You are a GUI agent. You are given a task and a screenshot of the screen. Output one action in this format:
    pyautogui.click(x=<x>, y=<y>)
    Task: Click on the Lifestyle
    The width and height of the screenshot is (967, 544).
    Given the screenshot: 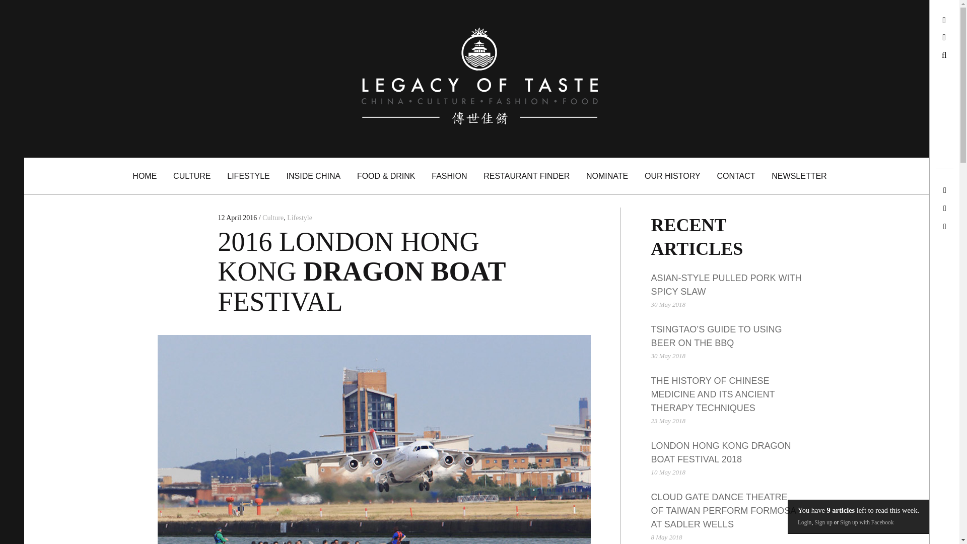 What is the action you would take?
    pyautogui.click(x=300, y=218)
    